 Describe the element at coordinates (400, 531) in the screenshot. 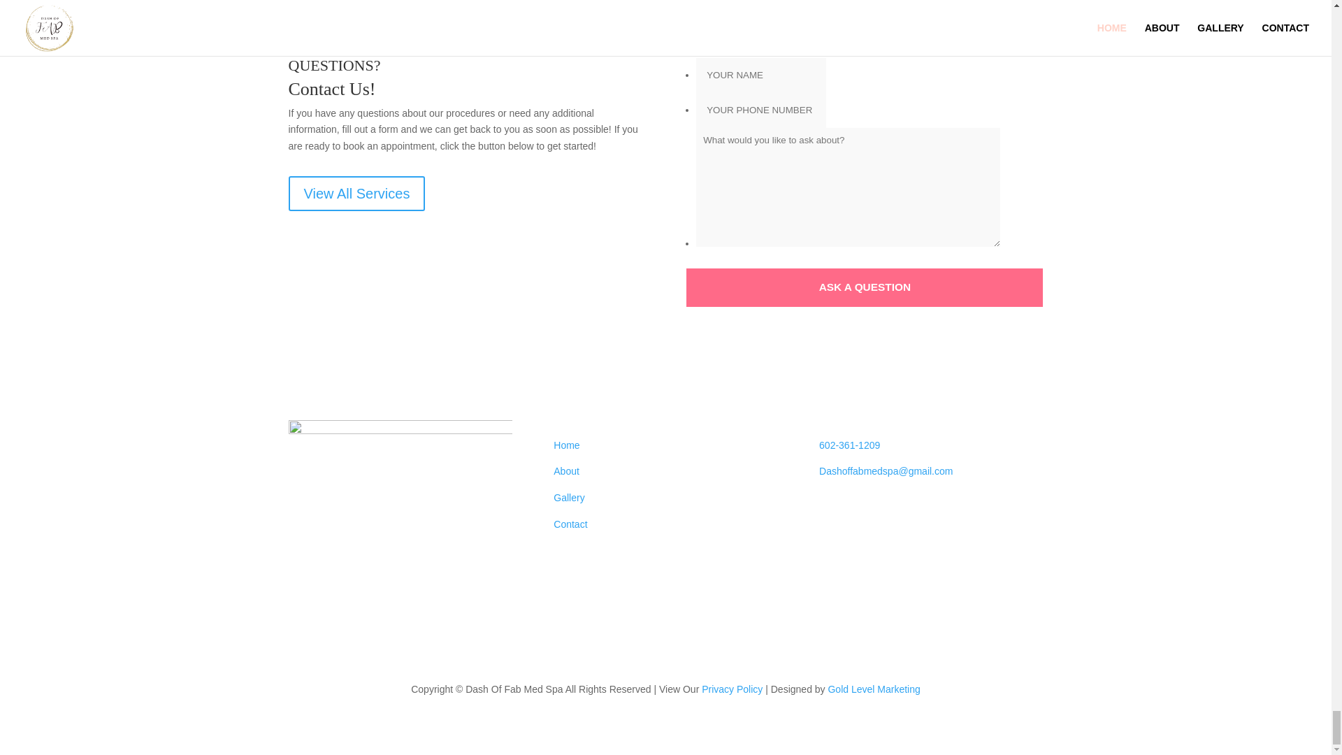

I see `LogoWhiteBG` at that location.